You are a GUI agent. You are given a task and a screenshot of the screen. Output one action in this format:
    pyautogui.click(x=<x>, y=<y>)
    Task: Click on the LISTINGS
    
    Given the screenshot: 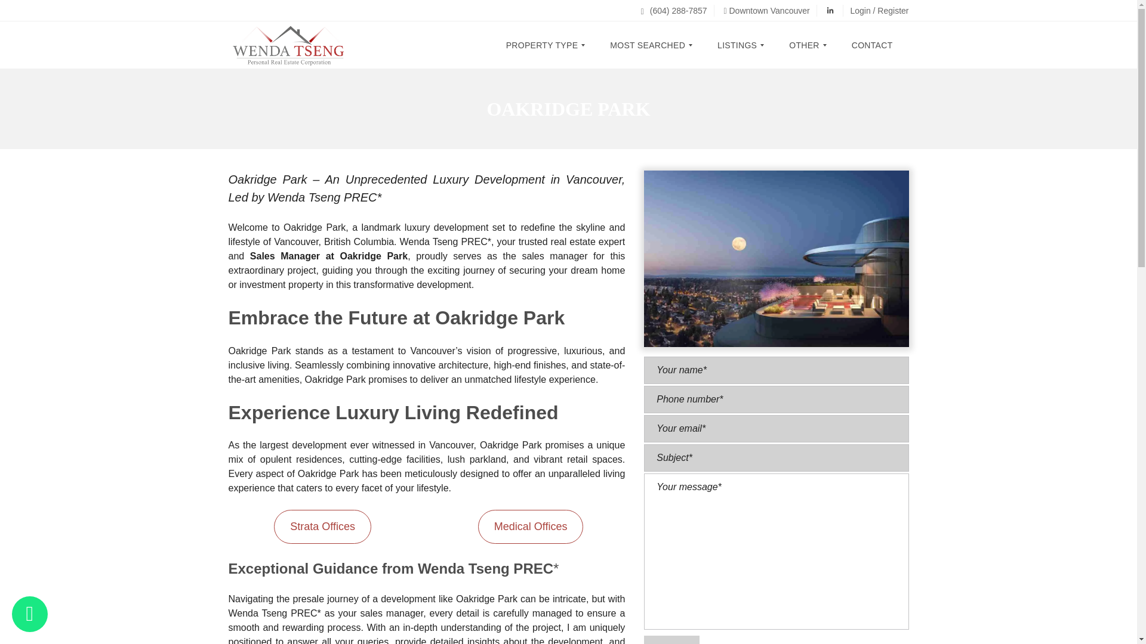 What is the action you would take?
    pyautogui.click(x=737, y=45)
    